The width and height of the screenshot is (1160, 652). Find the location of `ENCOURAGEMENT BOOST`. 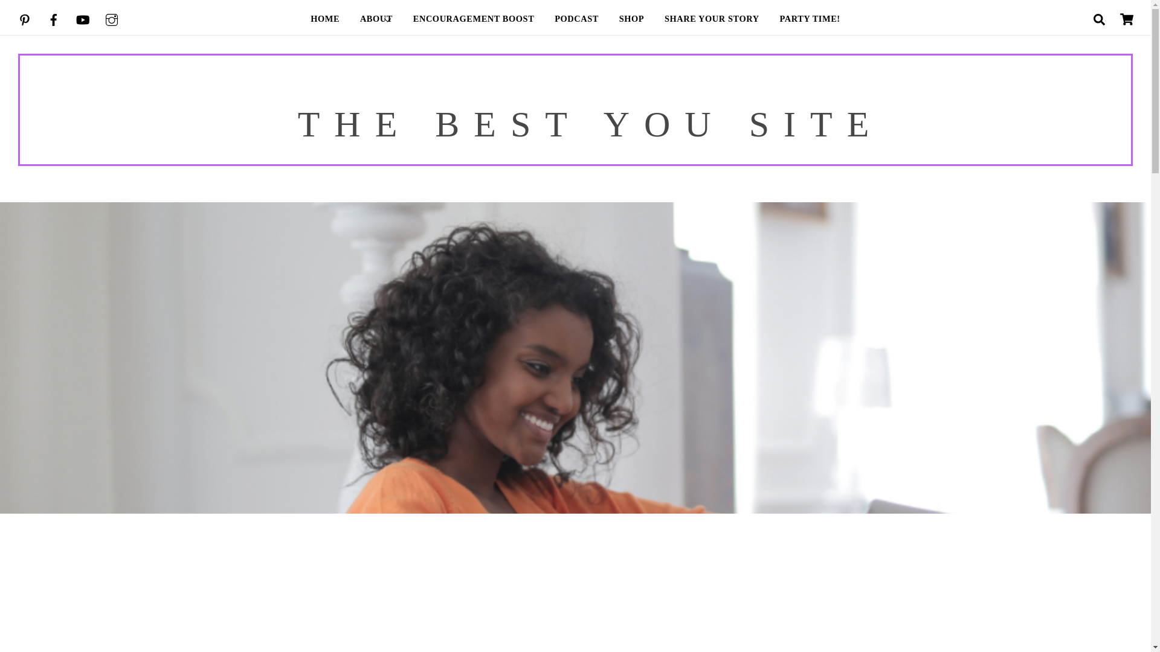

ENCOURAGEMENT BOOST is located at coordinates (473, 19).